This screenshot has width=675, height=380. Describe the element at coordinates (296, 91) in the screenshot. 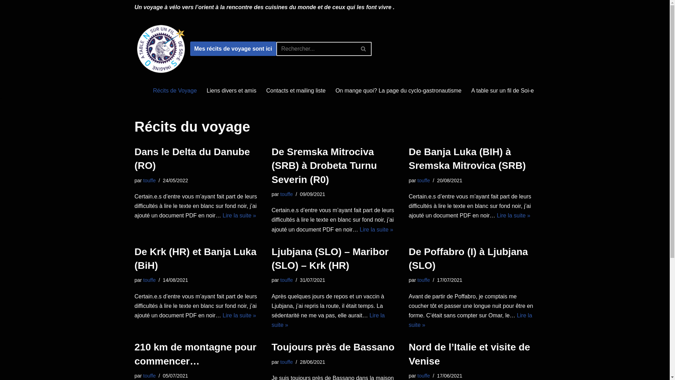

I see `Contacts et mailing liste` at that location.